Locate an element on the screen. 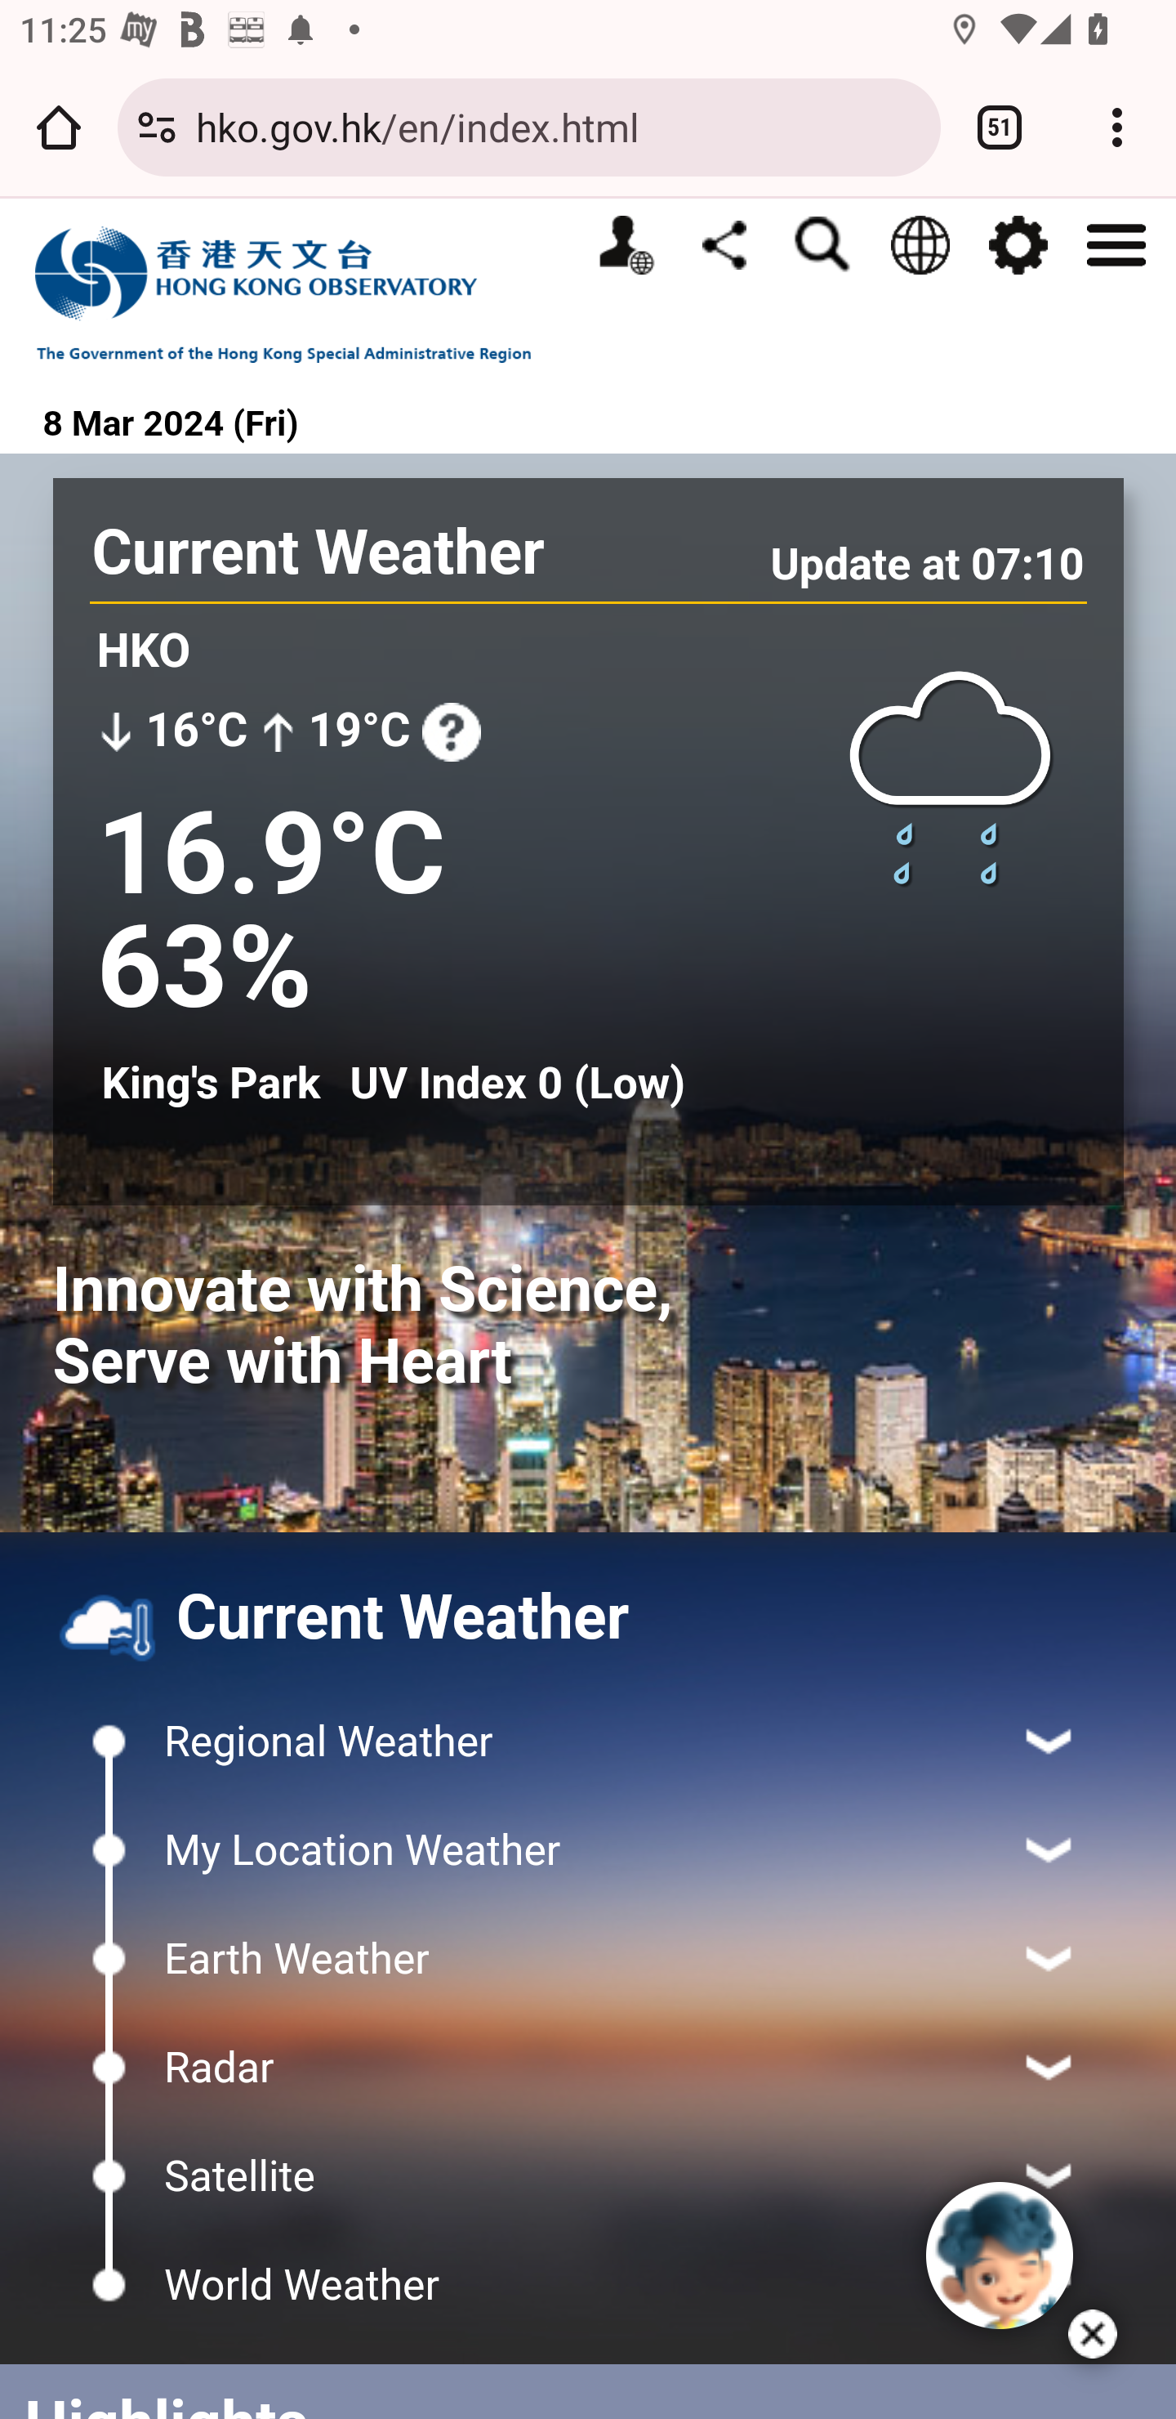  Switch or close tabs is located at coordinates (1000, 127).